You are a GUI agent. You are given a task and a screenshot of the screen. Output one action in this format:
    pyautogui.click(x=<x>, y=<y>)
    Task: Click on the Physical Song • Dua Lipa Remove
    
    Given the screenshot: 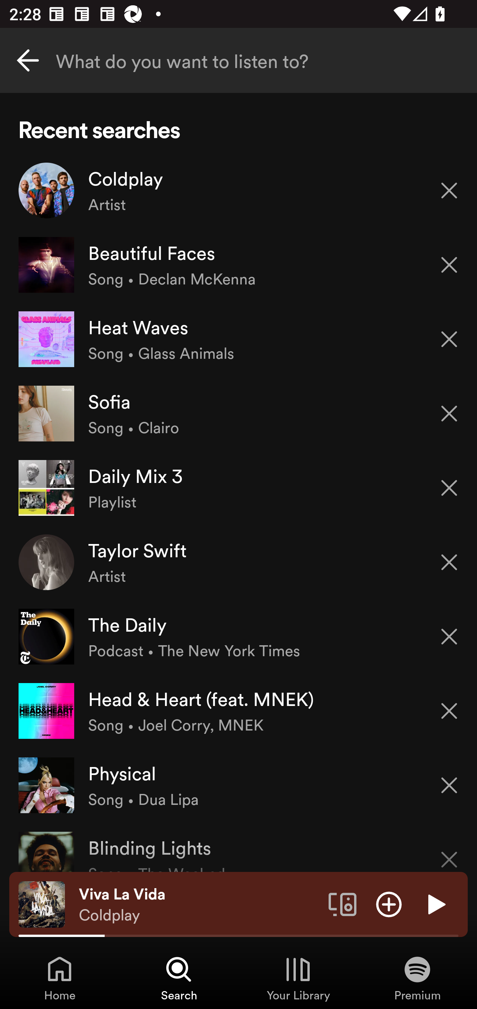 What is the action you would take?
    pyautogui.click(x=238, y=785)
    